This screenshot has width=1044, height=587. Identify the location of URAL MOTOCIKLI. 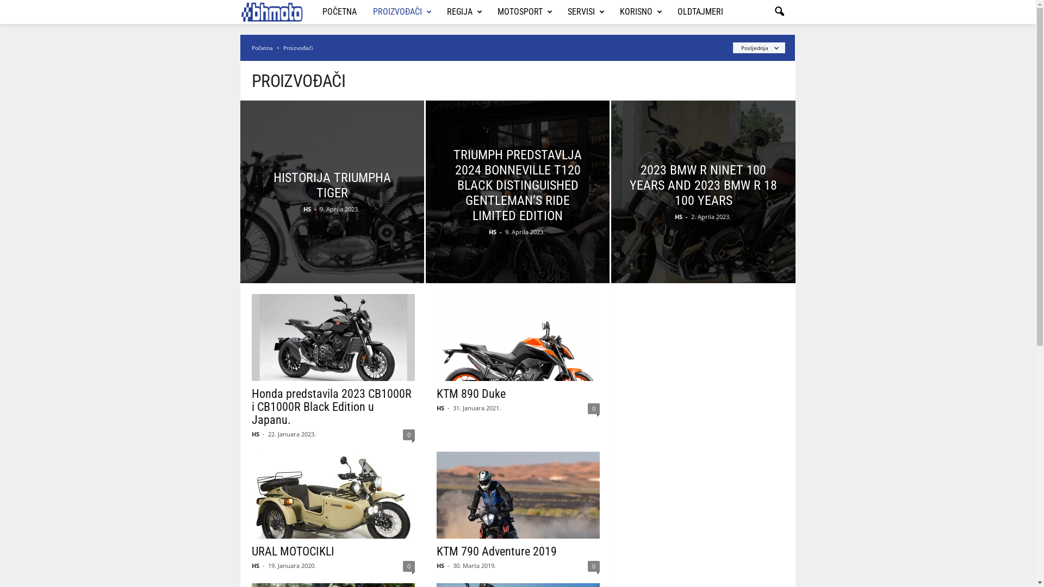
(333, 495).